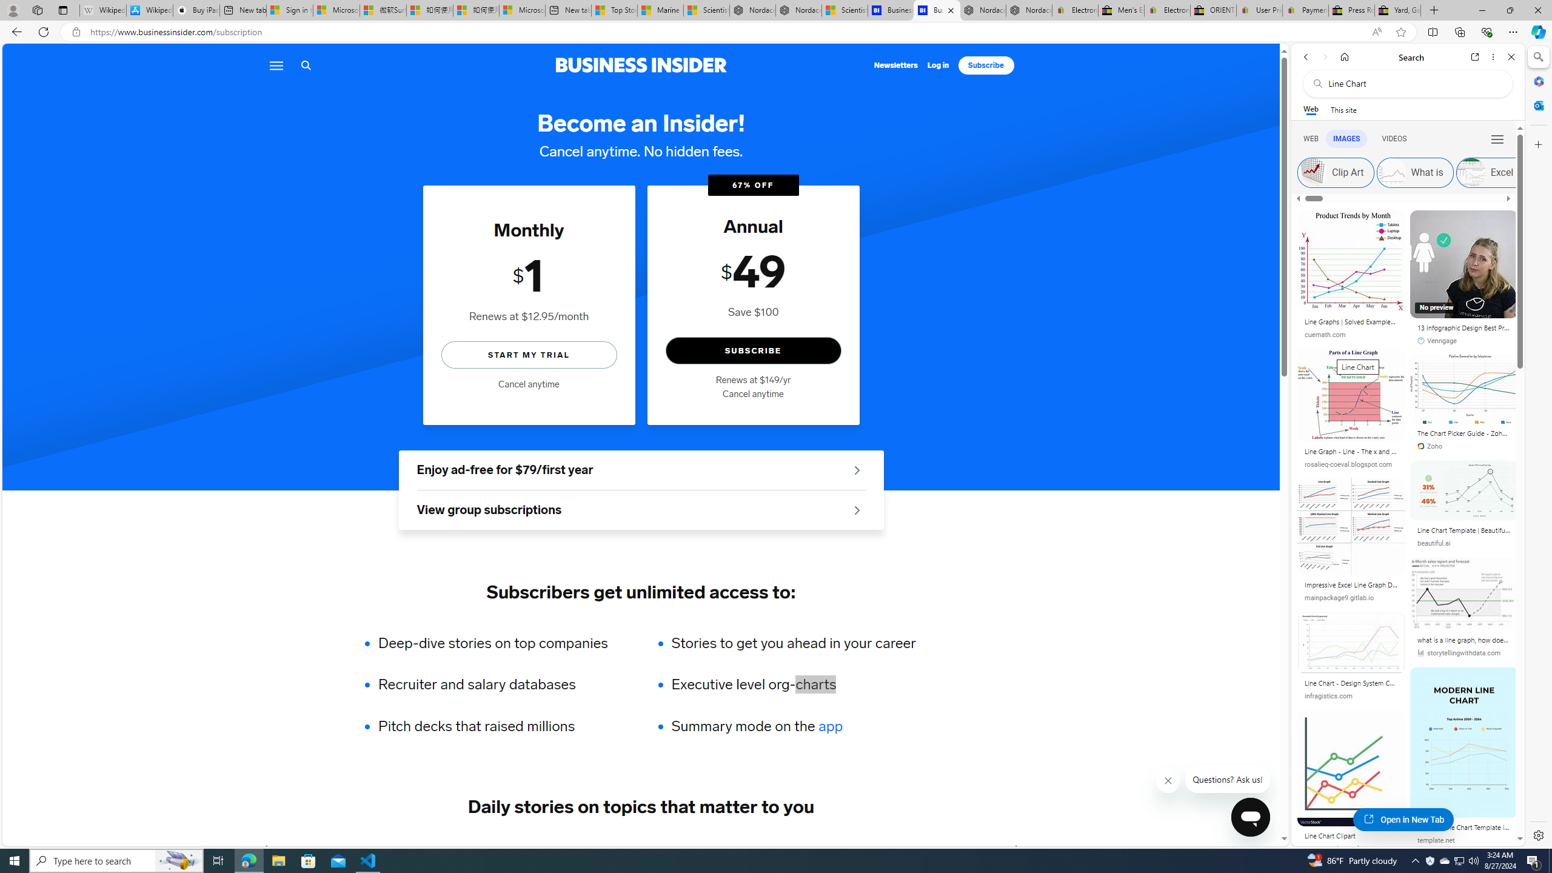  Describe the element at coordinates (522, 10) in the screenshot. I see `Microsoft account | Account Checkup` at that location.